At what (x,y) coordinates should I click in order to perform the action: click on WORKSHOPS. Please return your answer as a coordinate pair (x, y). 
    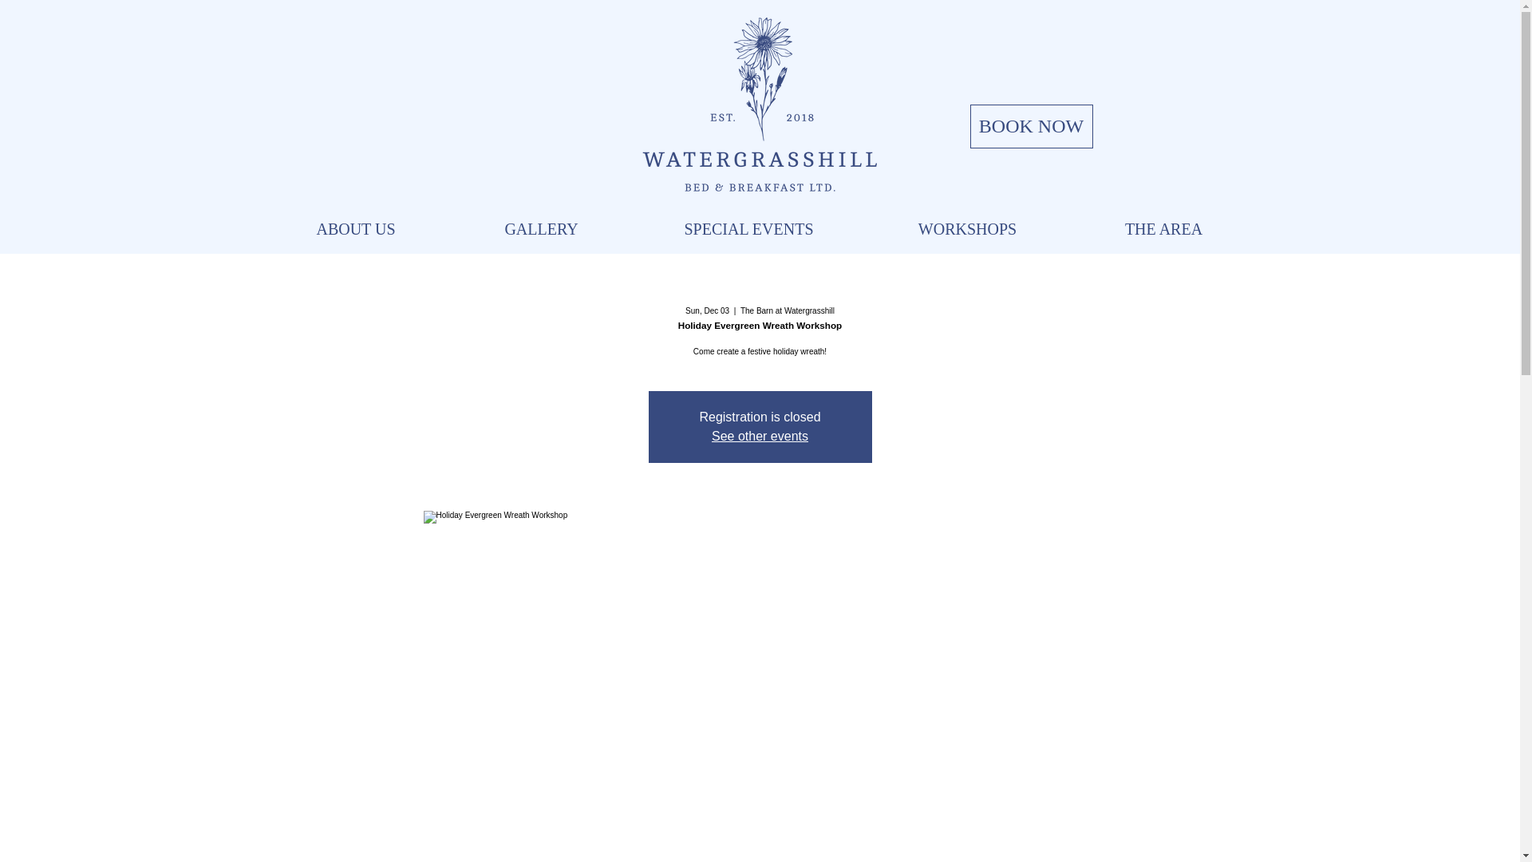
    Looking at the image, I should click on (967, 228).